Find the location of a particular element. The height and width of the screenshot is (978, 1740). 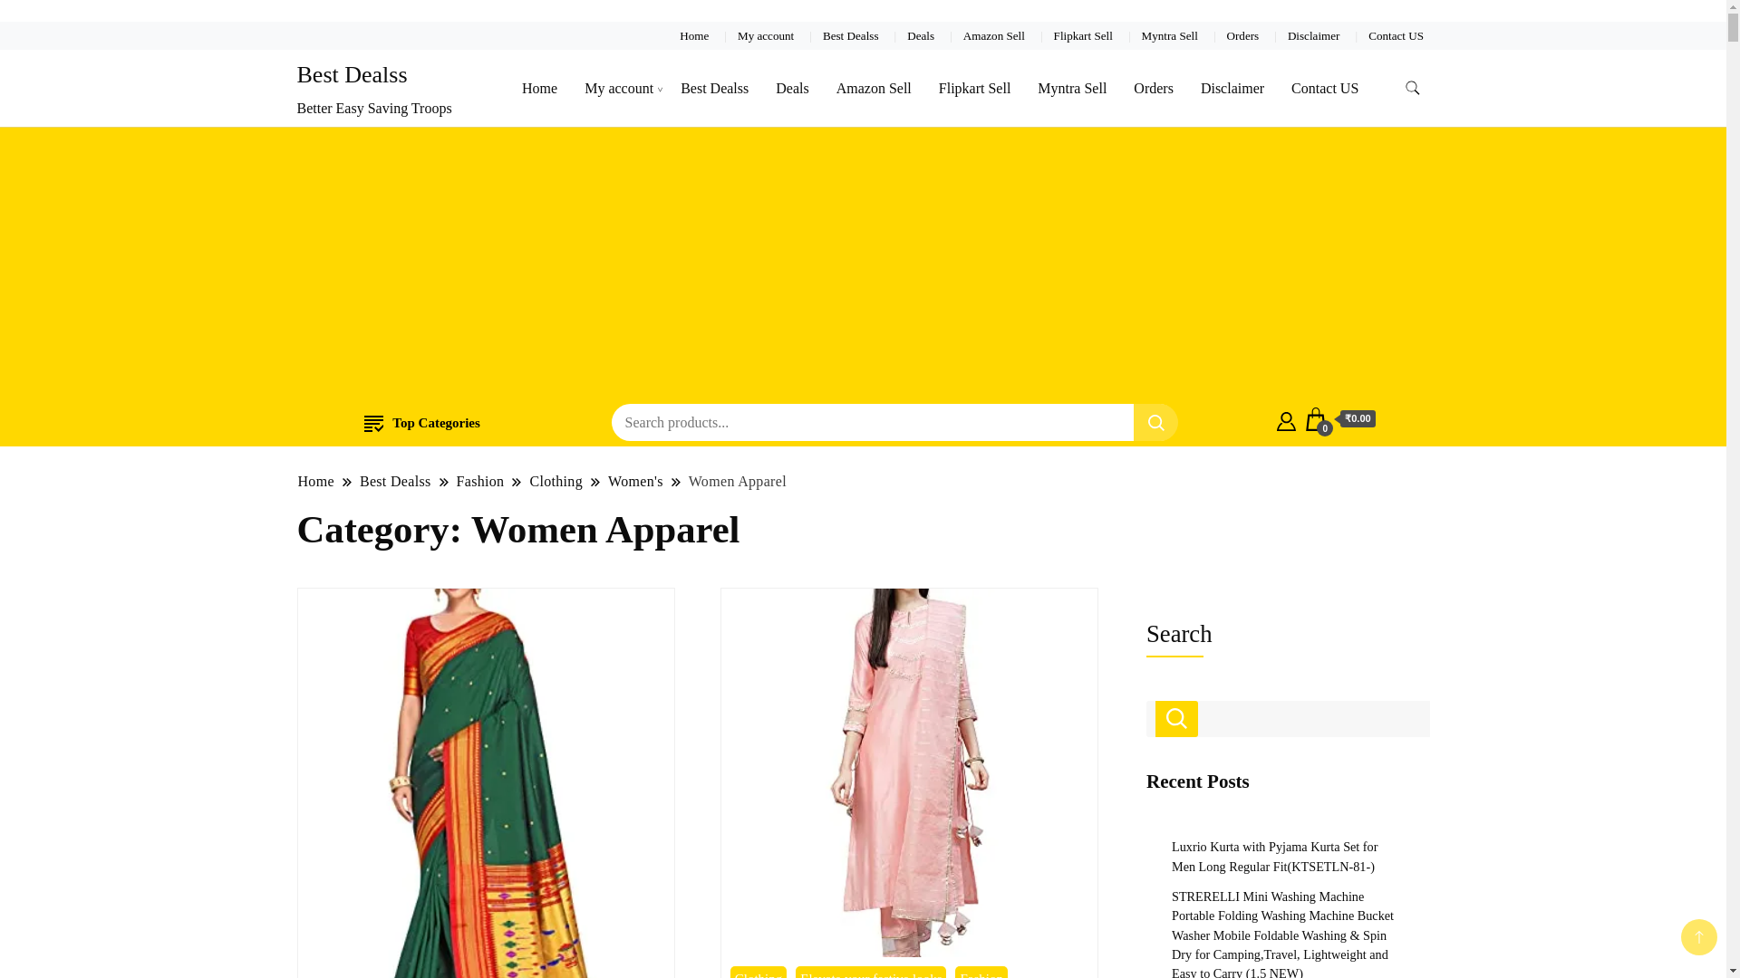

Myntra Sell is located at coordinates (1169, 36).